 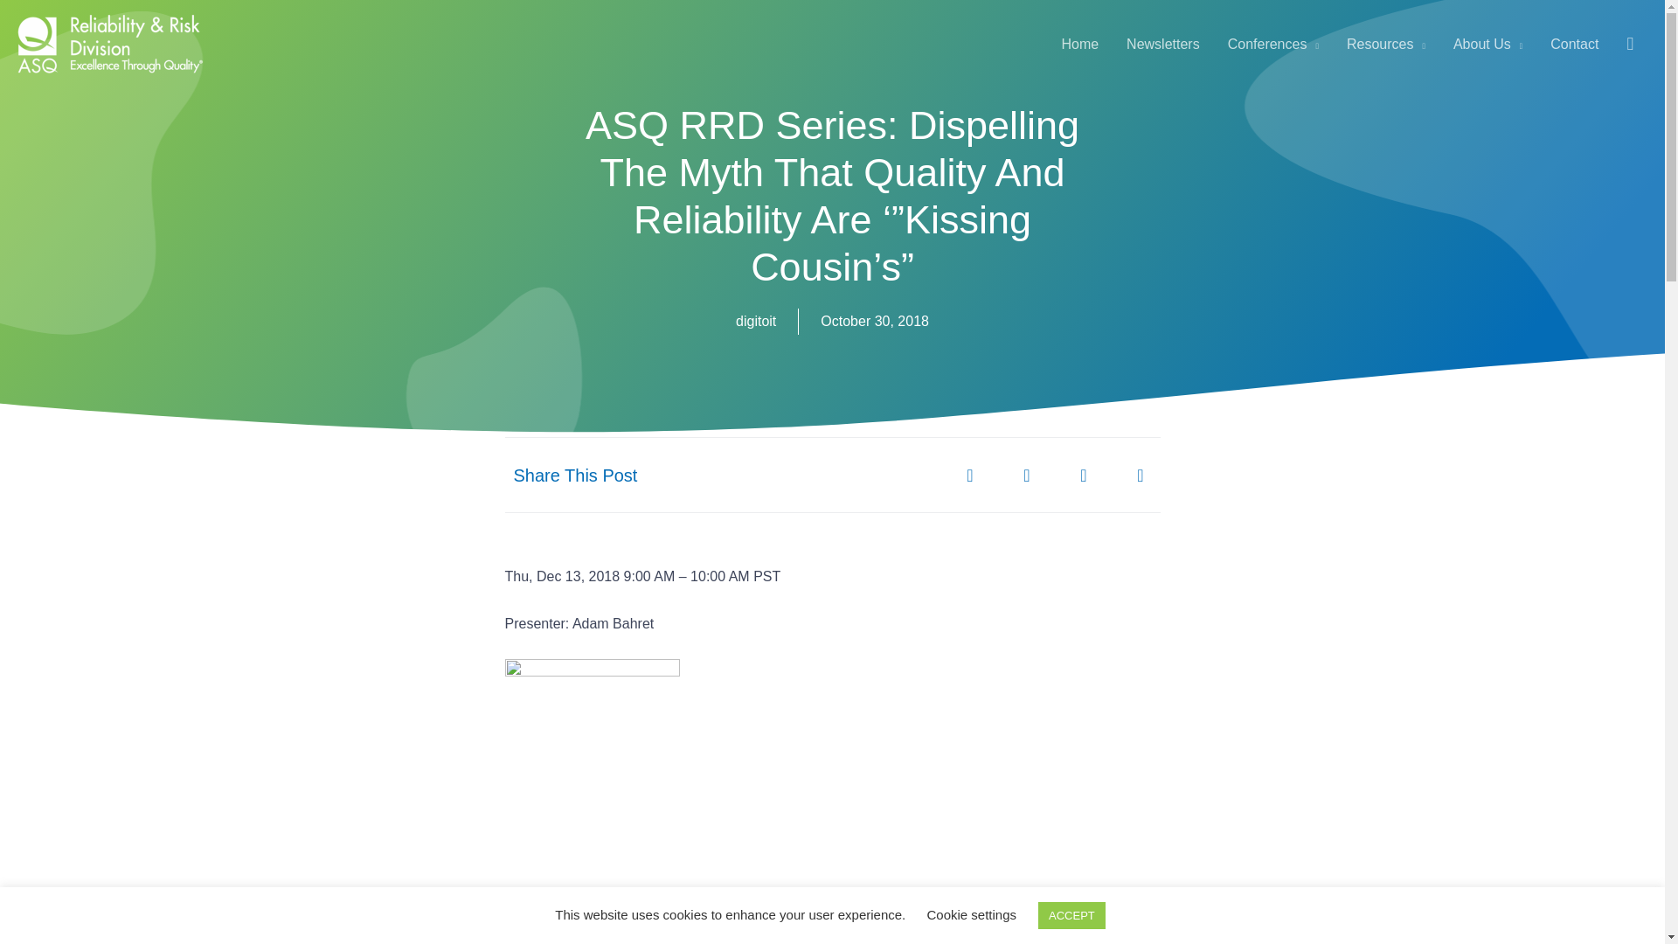 What do you see at coordinates (1386, 44) in the screenshot?
I see `Resources` at bounding box center [1386, 44].